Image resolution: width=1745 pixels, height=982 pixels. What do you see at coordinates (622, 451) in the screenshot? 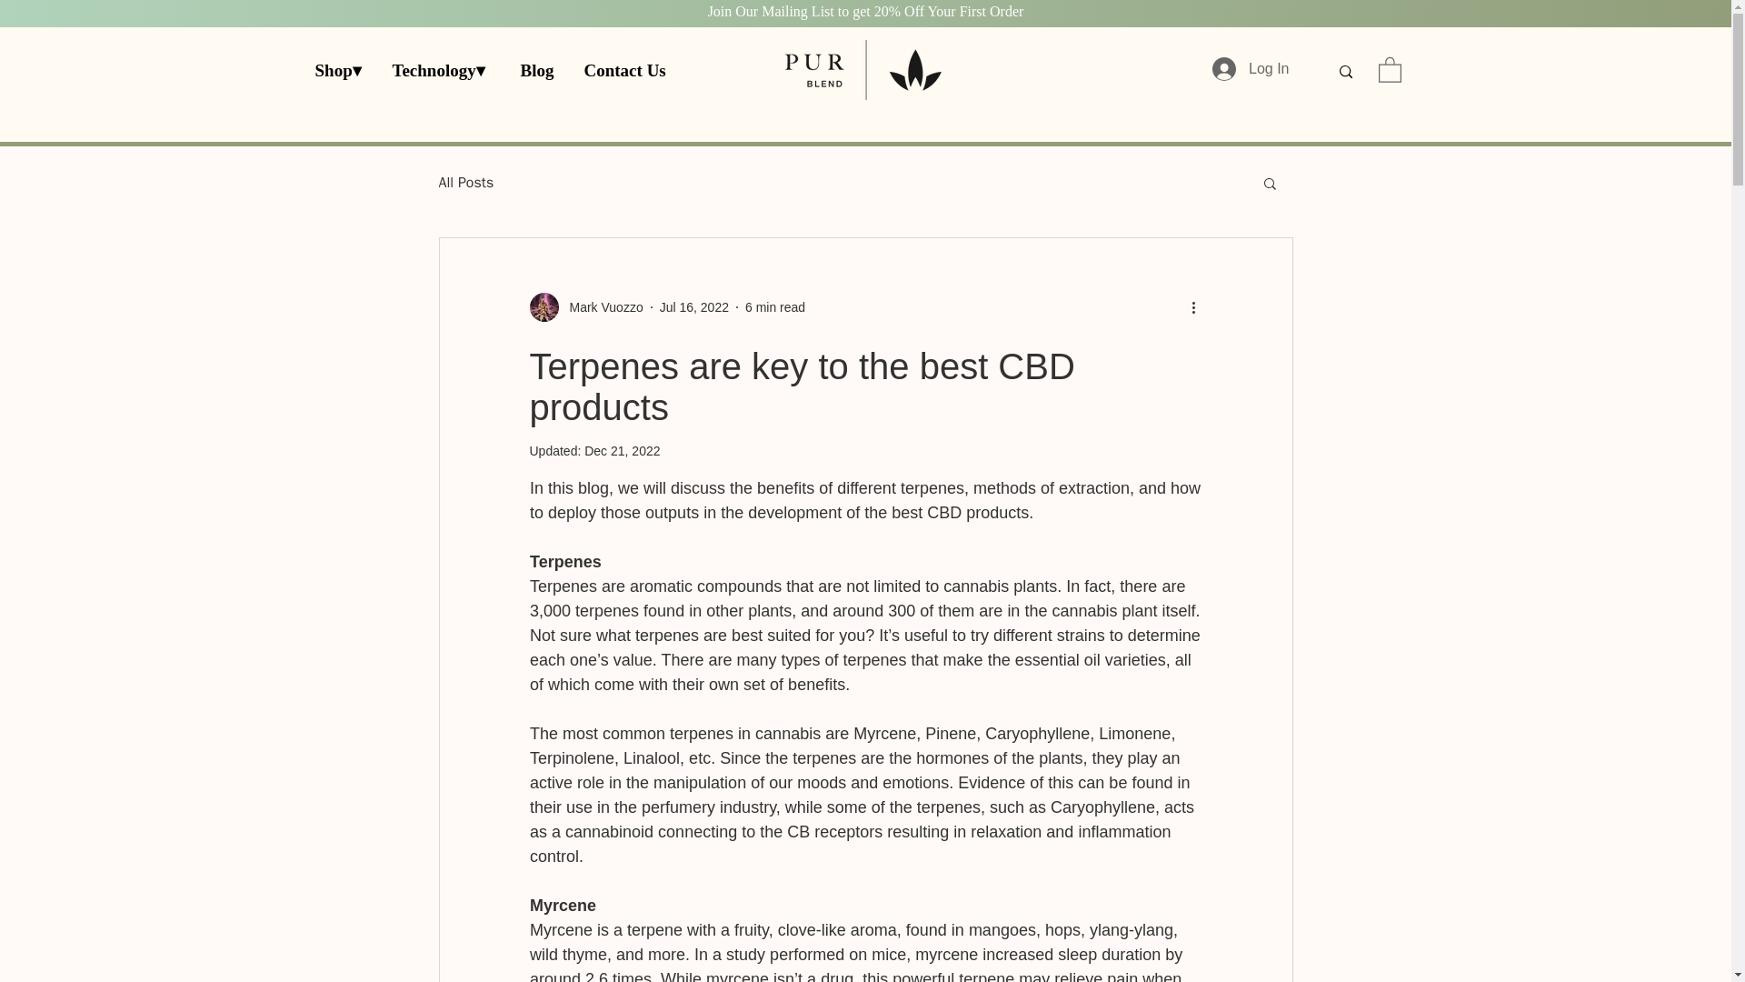
I see `Dec 21, 2022` at bounding box center [622, 451].